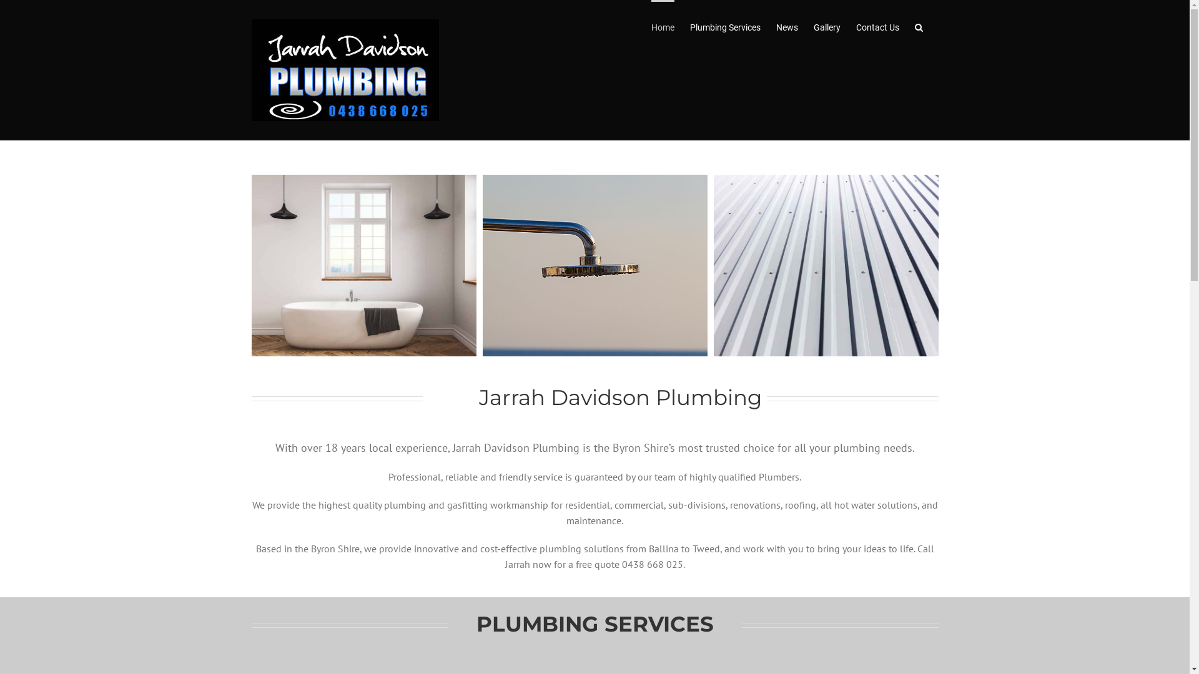 The height and width of the screenshot is (674, 1199). What do you see at coordinates (662, 26) in the screenshot?
I see `Home` at bounding box center [662, 26].